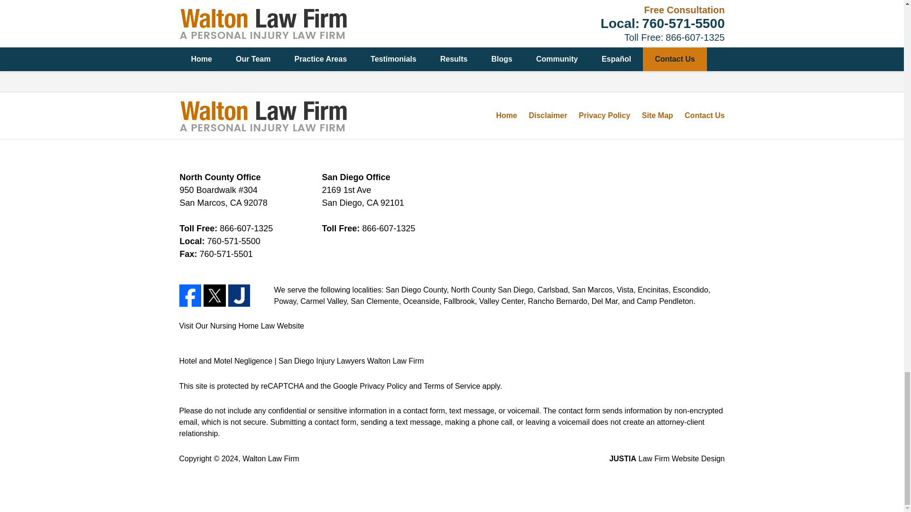 The height and width of the screenshot is (512, 911). I want to click on Twitter, so click(214, 295).